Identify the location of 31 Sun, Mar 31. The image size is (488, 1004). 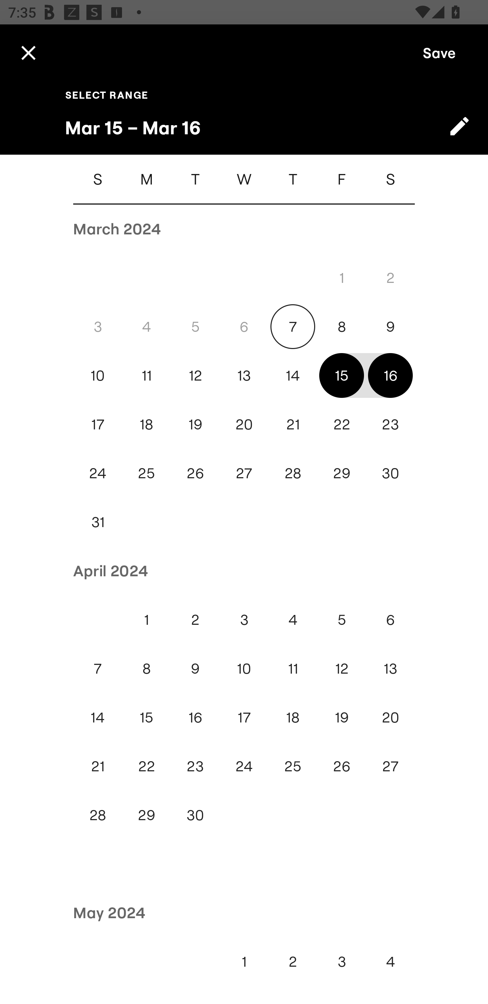
(98, 522).